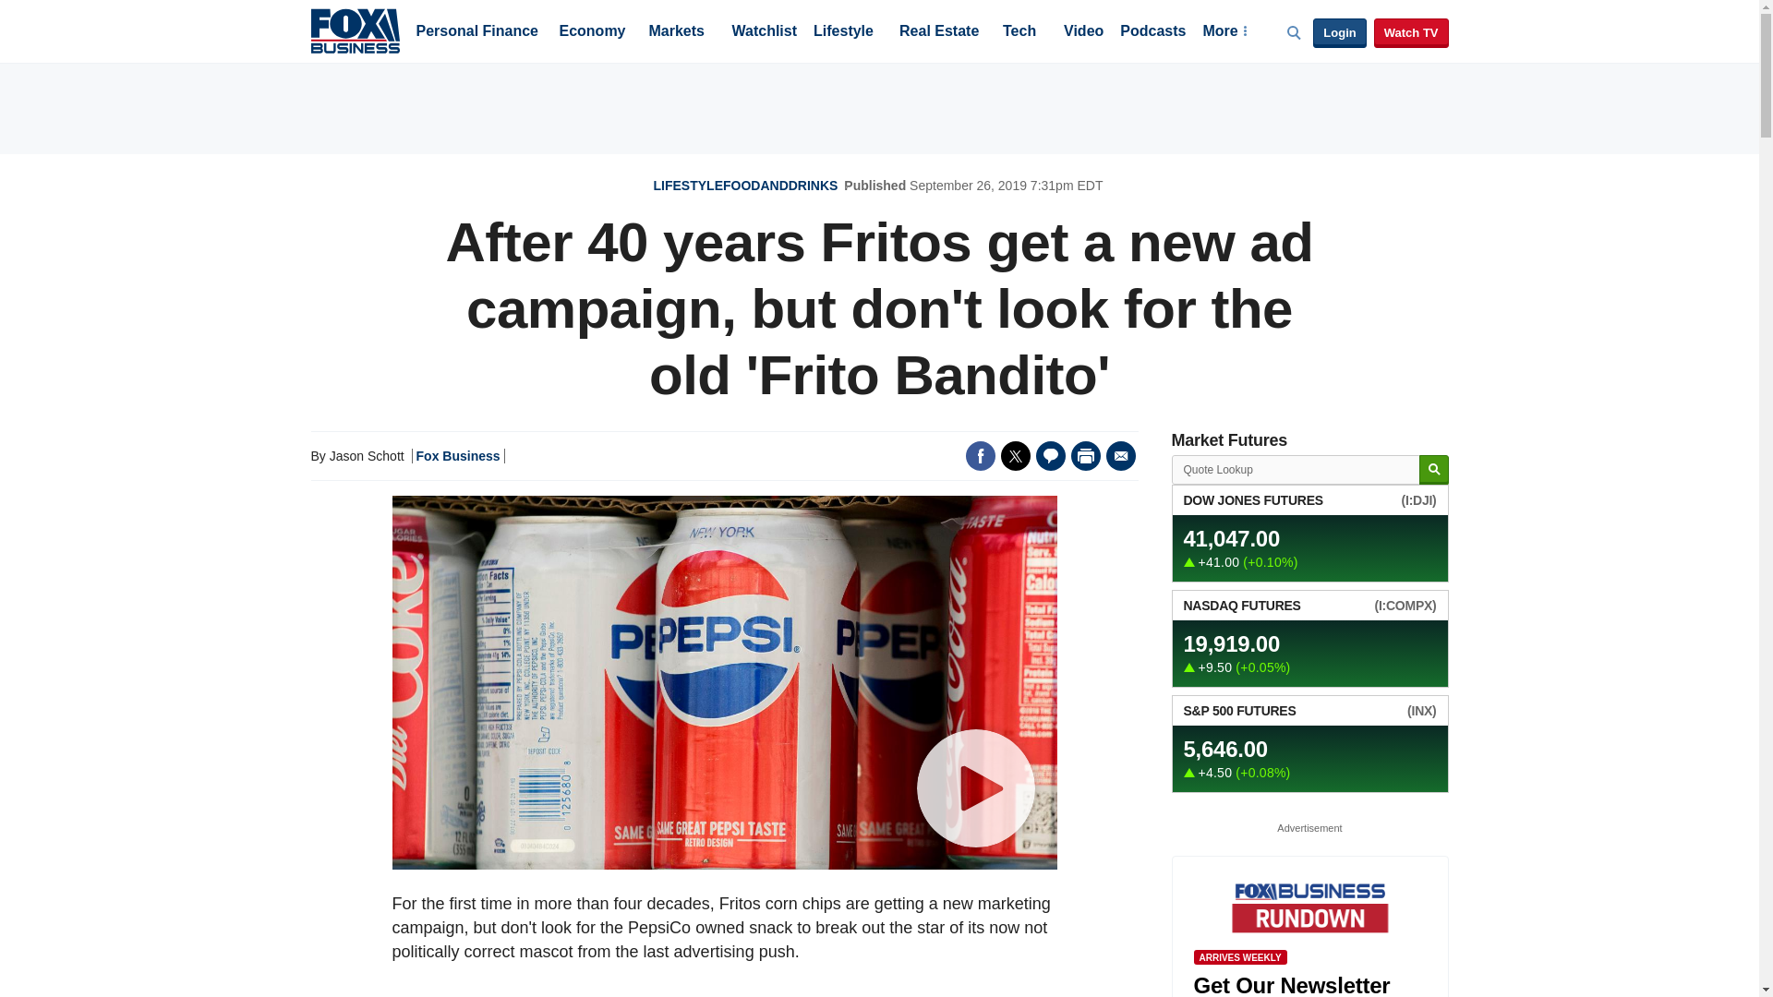  I want to click on Markets, so click(676, 32).